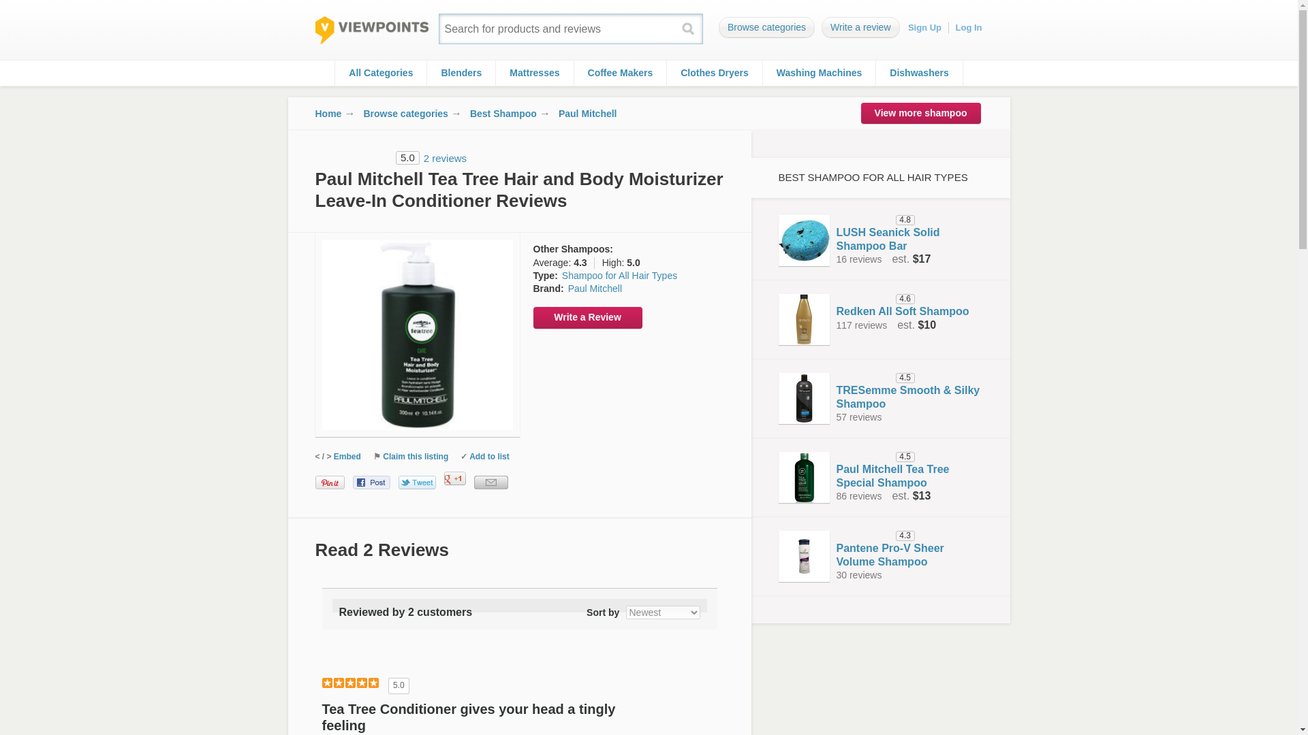  I want to click on Paul Mitchell, so click(587, 114).